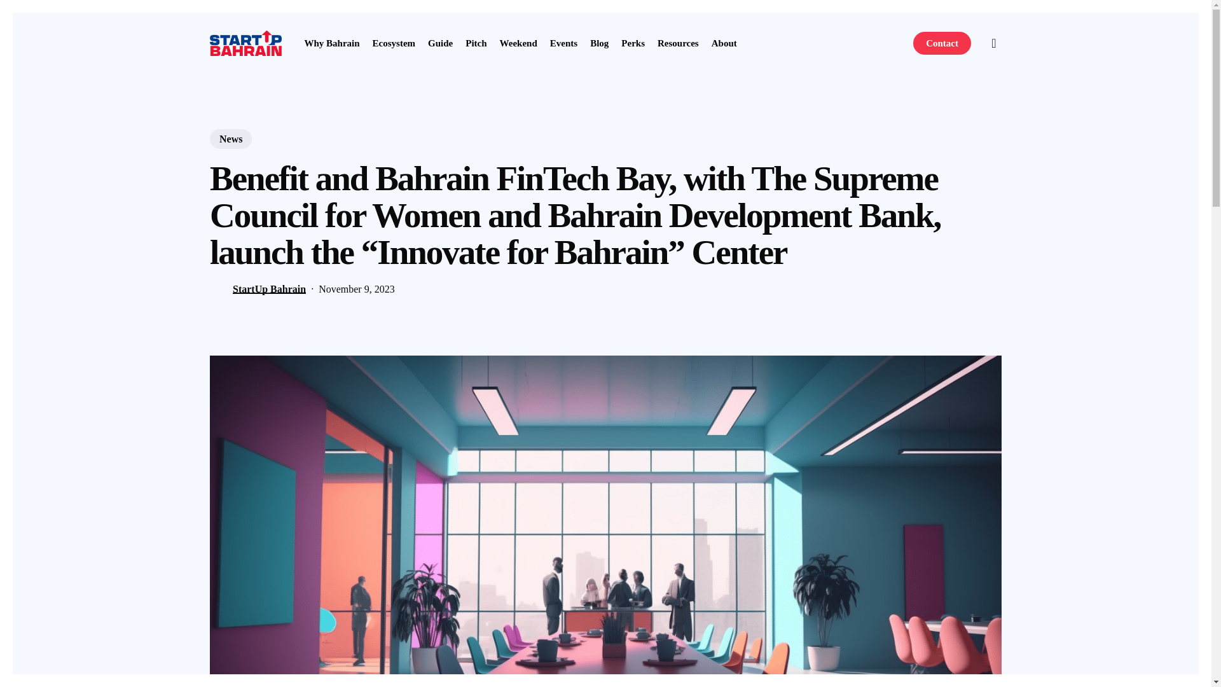 This screenshot has width=1221, height=687. Describe the element at coordinates (633, 43) in the screenshot. I see `Perks` at that location.